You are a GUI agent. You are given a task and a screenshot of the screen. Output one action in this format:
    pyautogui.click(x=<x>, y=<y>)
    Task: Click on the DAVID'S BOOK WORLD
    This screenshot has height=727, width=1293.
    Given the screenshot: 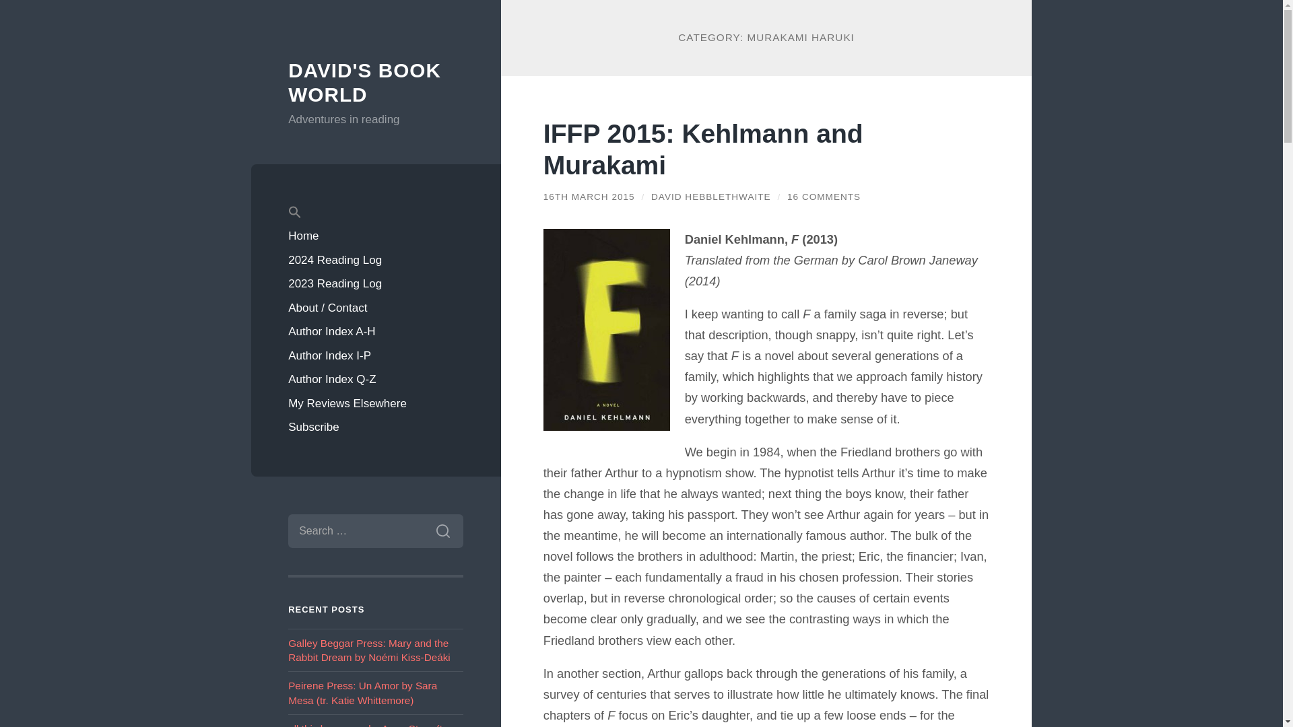 What is the action you would take?
    pyautogui.click(x=364, y=82)
    